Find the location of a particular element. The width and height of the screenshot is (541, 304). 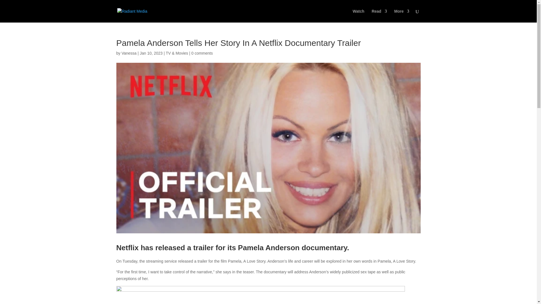

Read is located at coordinates (379, 16).